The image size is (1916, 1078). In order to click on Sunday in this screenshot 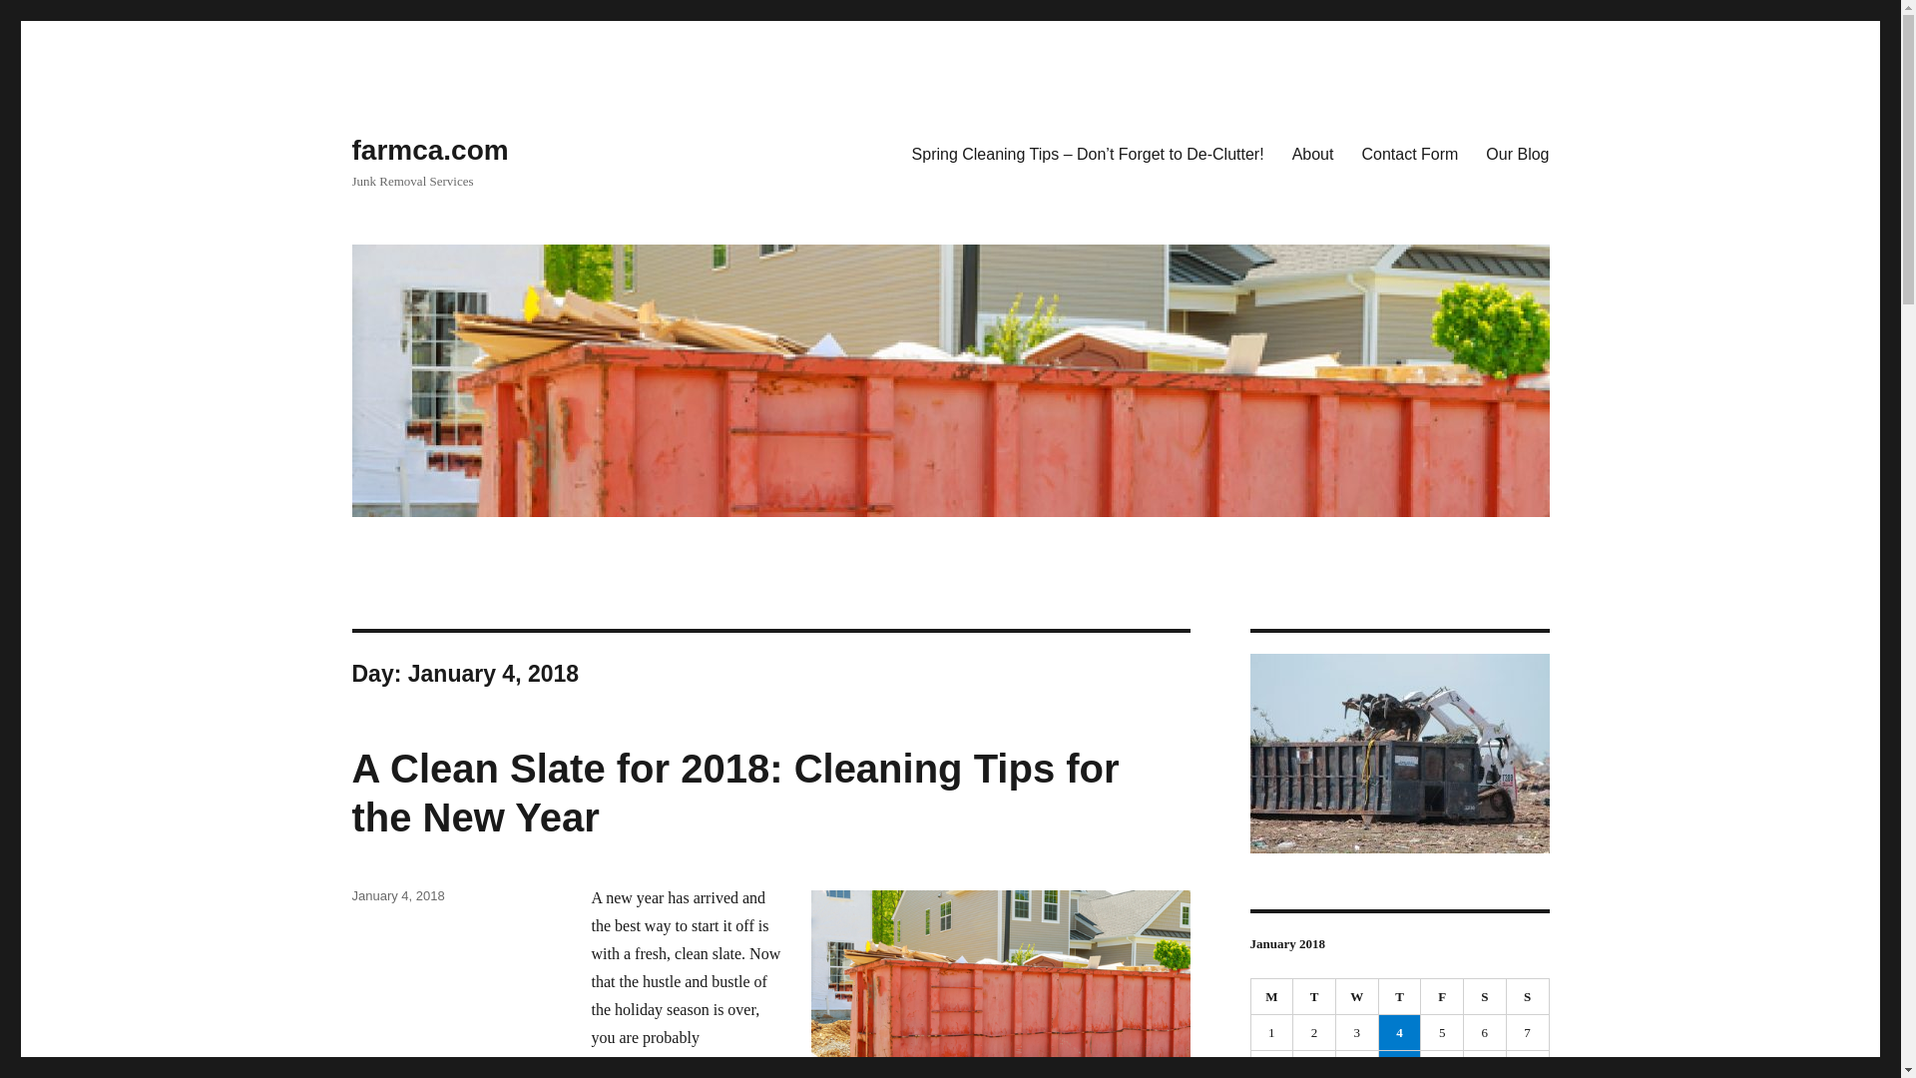, I will do `click(1528, 996)`.